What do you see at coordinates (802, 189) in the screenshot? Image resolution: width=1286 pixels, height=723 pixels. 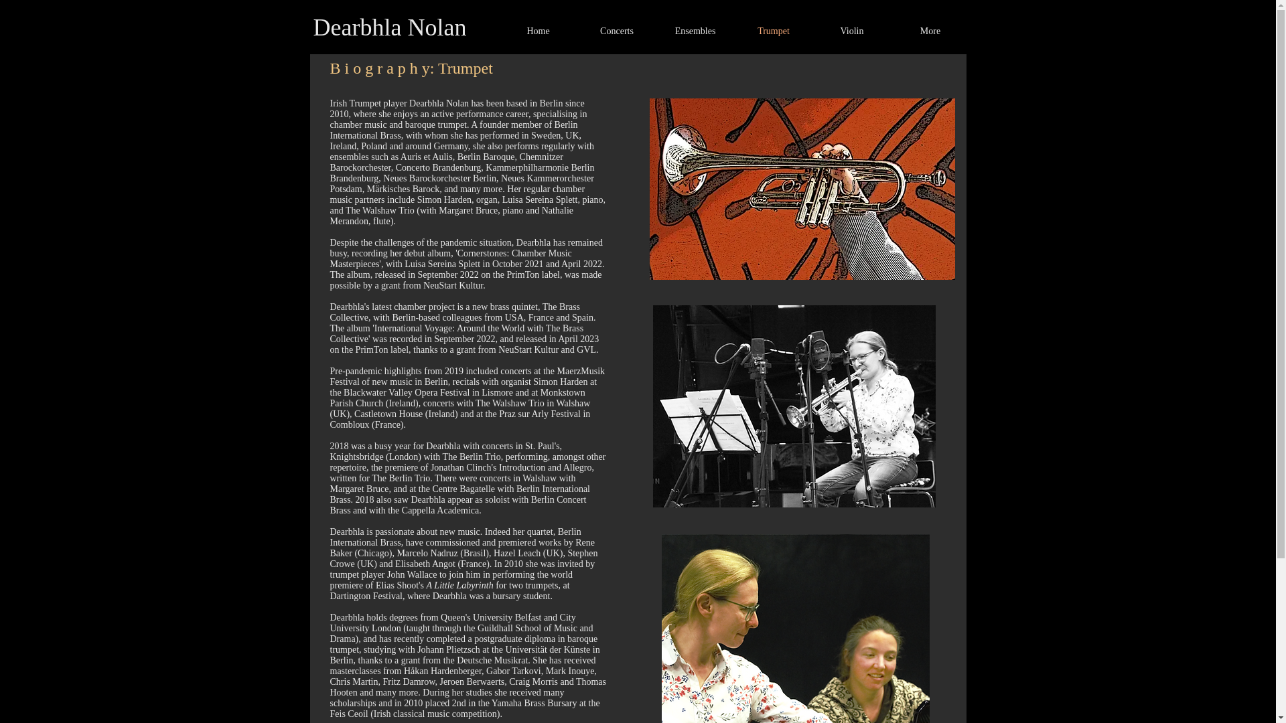 I see `Dearbhla Nolan, Trumpet, Berlin` at bounding box center [802, 189].